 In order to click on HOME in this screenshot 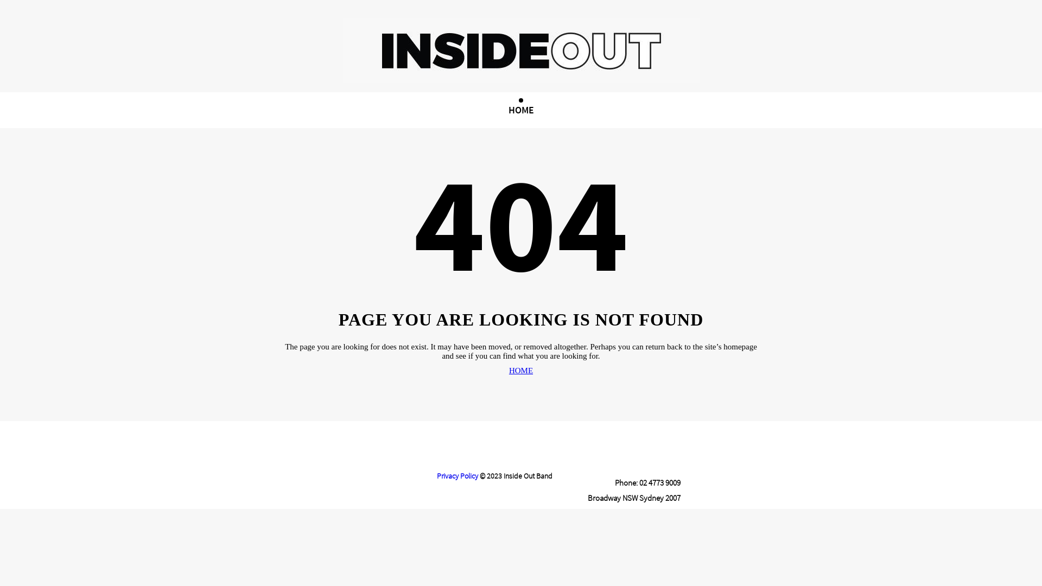, I will do `click(521, 371)`.